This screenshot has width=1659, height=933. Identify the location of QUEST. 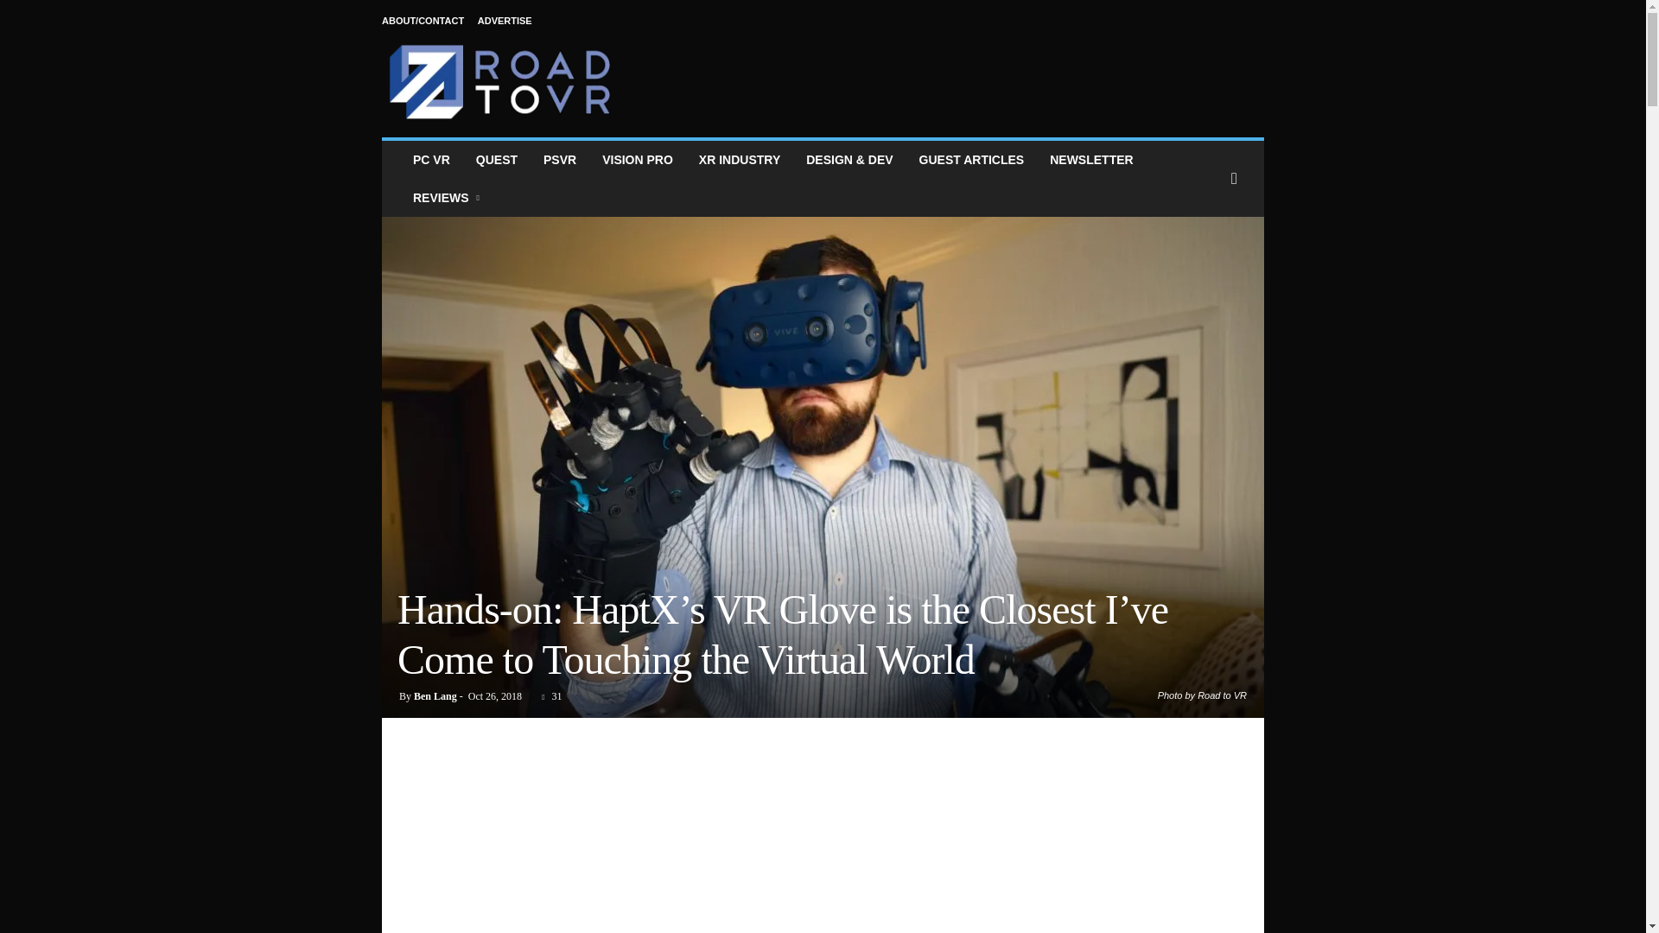
(496, 160).